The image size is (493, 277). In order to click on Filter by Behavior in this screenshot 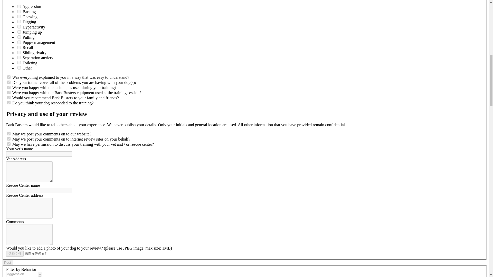, I will do `click(24, 274)`.